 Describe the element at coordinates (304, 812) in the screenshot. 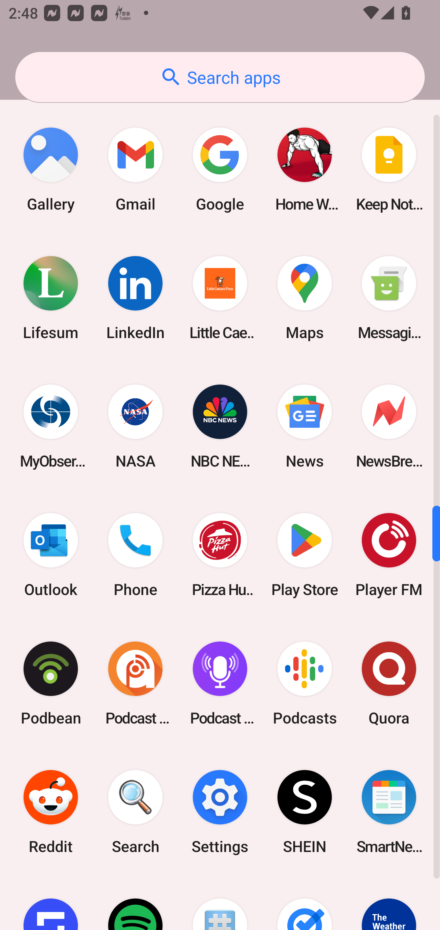

I see `SHEIN` at that location.